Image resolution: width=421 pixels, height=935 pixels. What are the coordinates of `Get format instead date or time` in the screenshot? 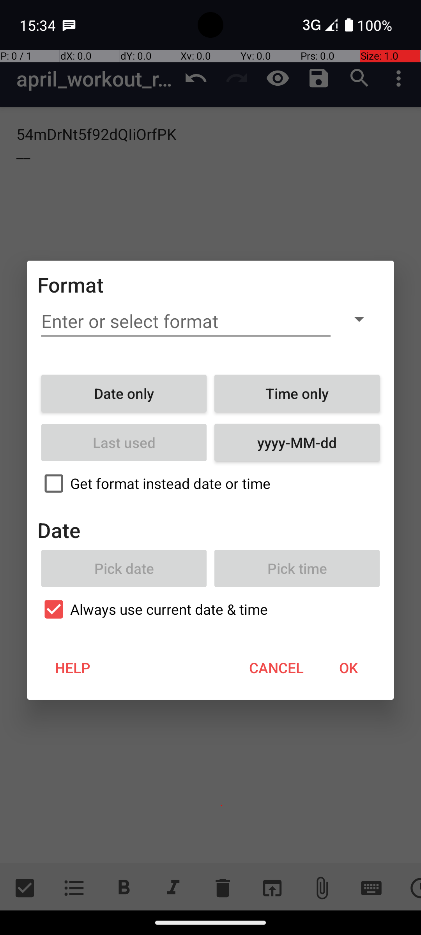 It's located at (210, 483).